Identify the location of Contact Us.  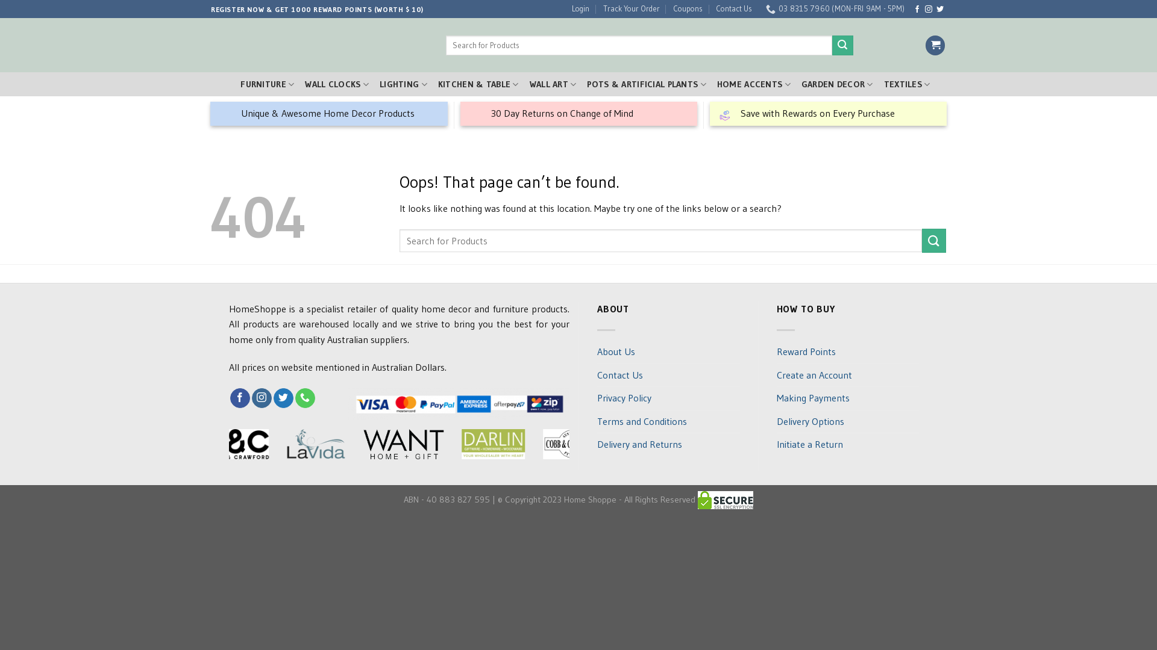
(620, 376).